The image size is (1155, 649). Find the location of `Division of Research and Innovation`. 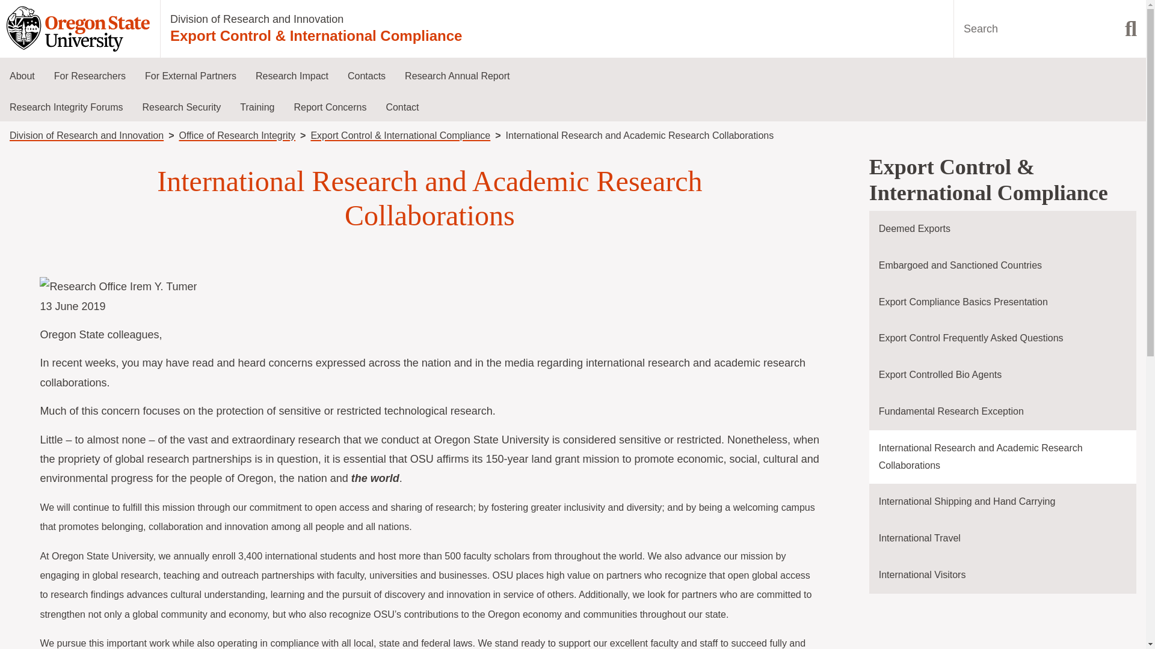

Division of Research and Innovation is located at coordinates (256, 19).